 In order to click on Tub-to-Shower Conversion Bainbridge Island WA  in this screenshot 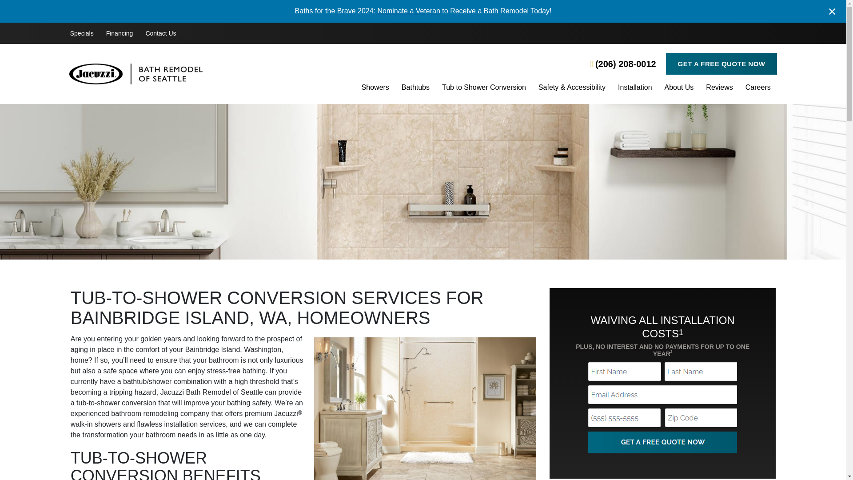, I will do `click(425, 409)`.